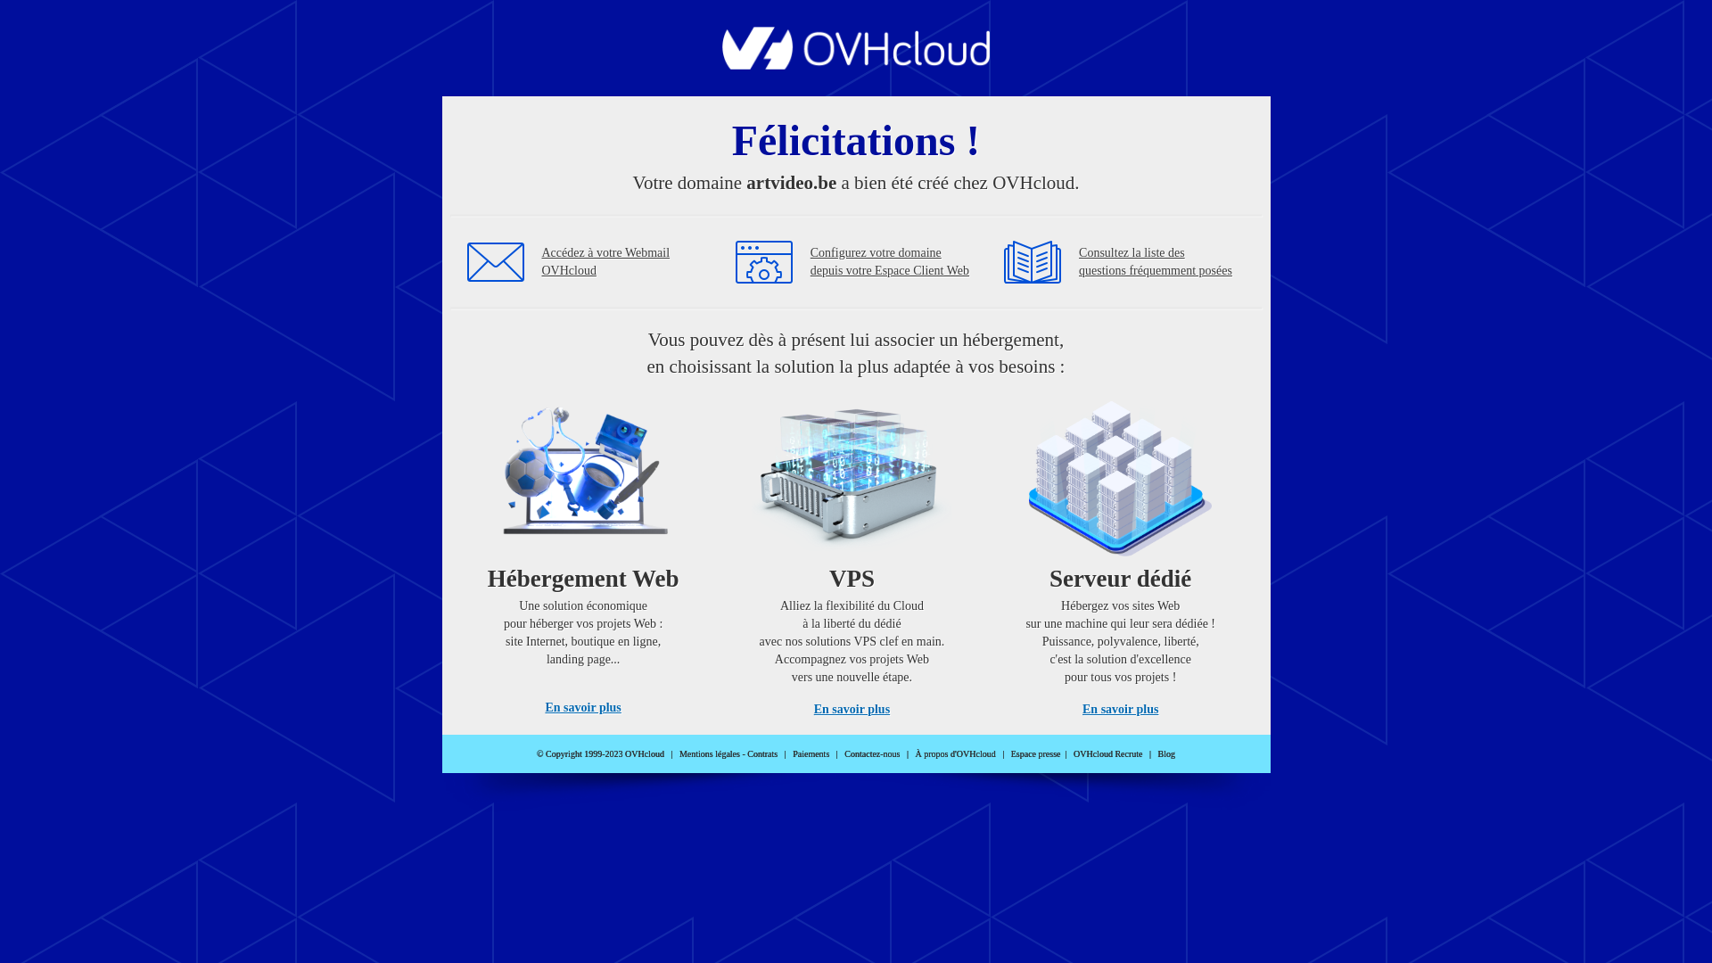 The width and height of the screenshot is (1712, 963). Describe the element at coordinates (1107, 754) in the screenshot. I see `OVHcloud Recrute` at that location.